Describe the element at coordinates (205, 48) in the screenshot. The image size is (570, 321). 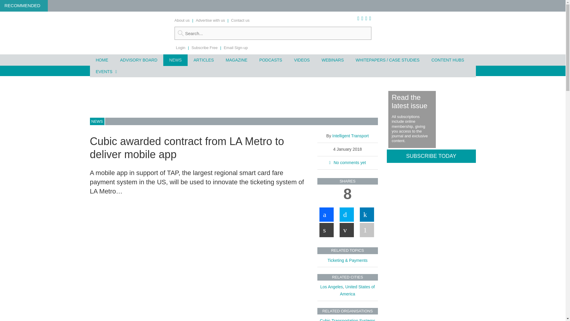
I see `Subscribe Free` at that location.